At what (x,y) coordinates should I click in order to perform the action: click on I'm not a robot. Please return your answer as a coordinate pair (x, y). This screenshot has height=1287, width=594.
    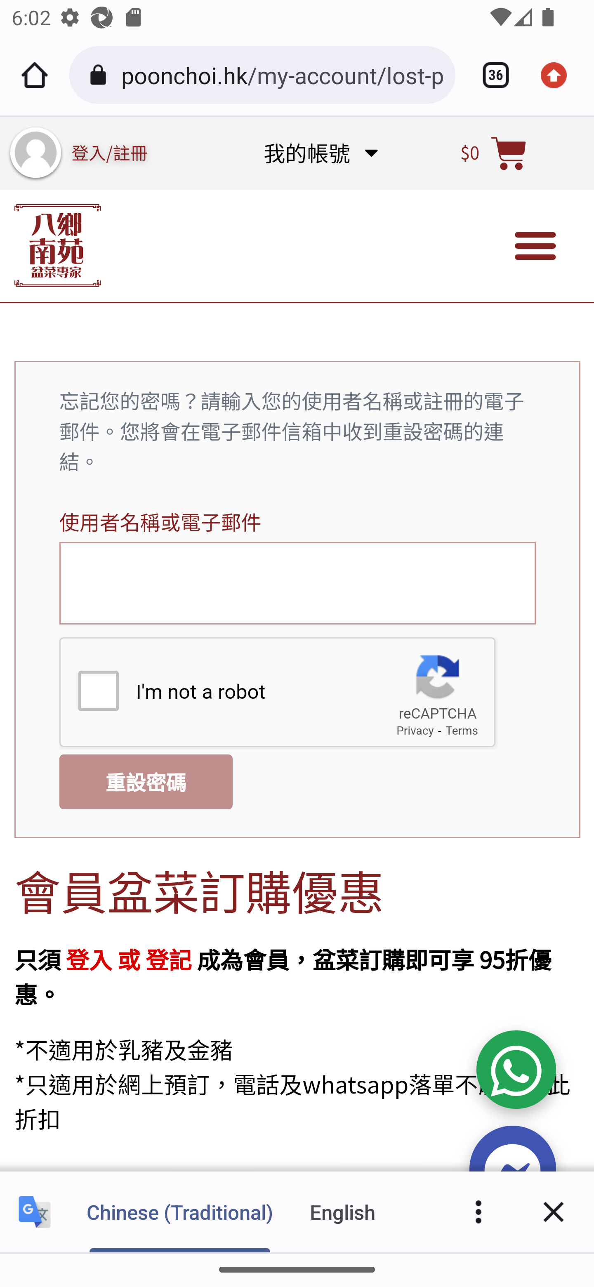
    Looking at the image, I should click on (98, 691).